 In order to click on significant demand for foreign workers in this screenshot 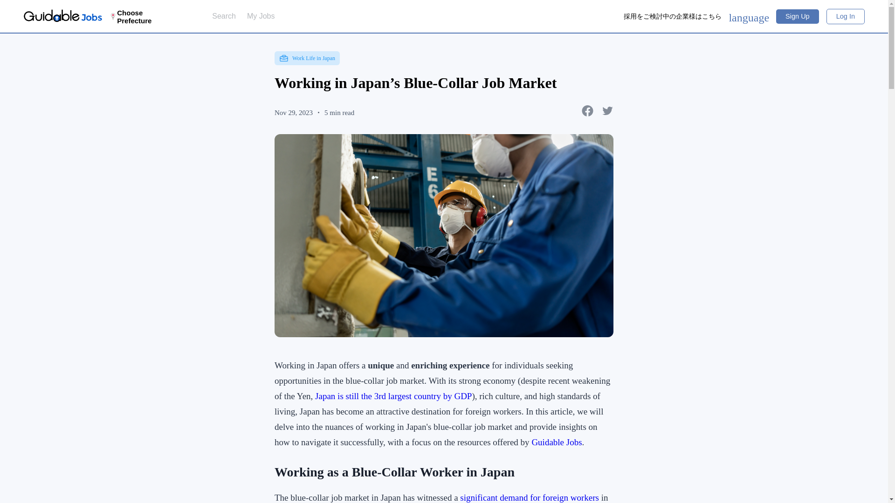, I will do `click(529, 497)`.